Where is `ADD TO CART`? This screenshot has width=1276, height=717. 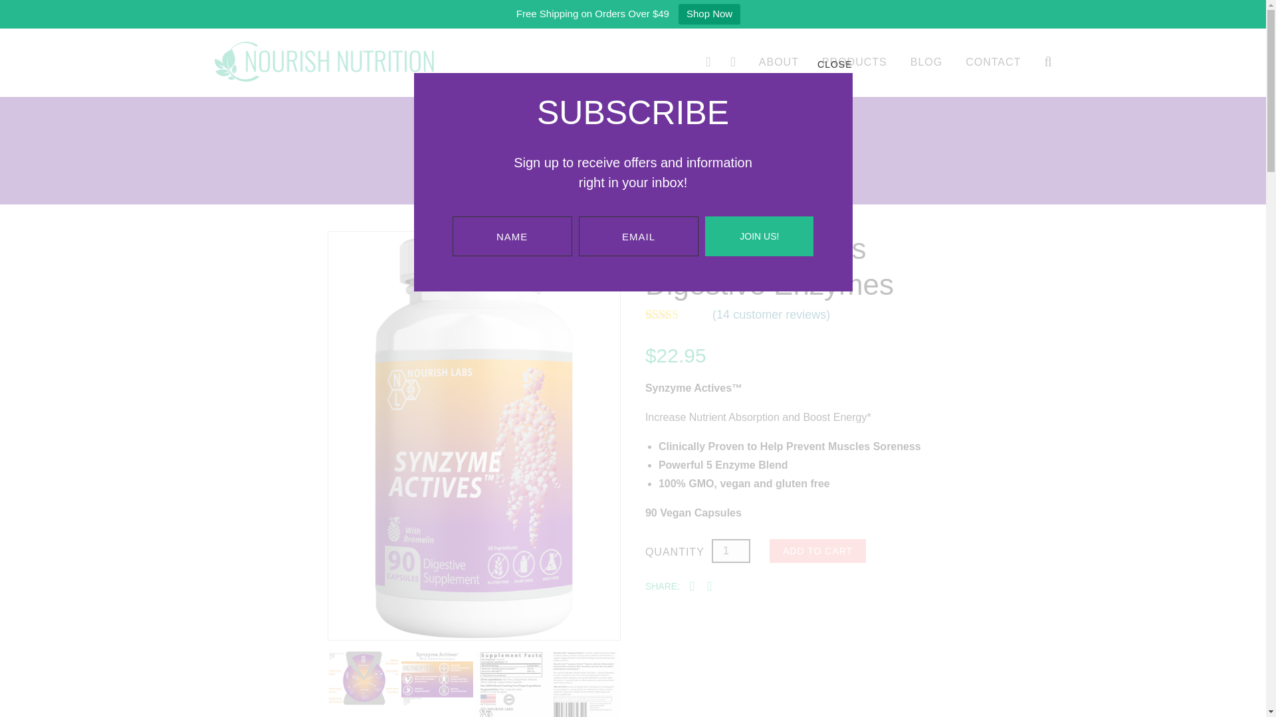 ADD TO CART is located at coordinates (817, 551).